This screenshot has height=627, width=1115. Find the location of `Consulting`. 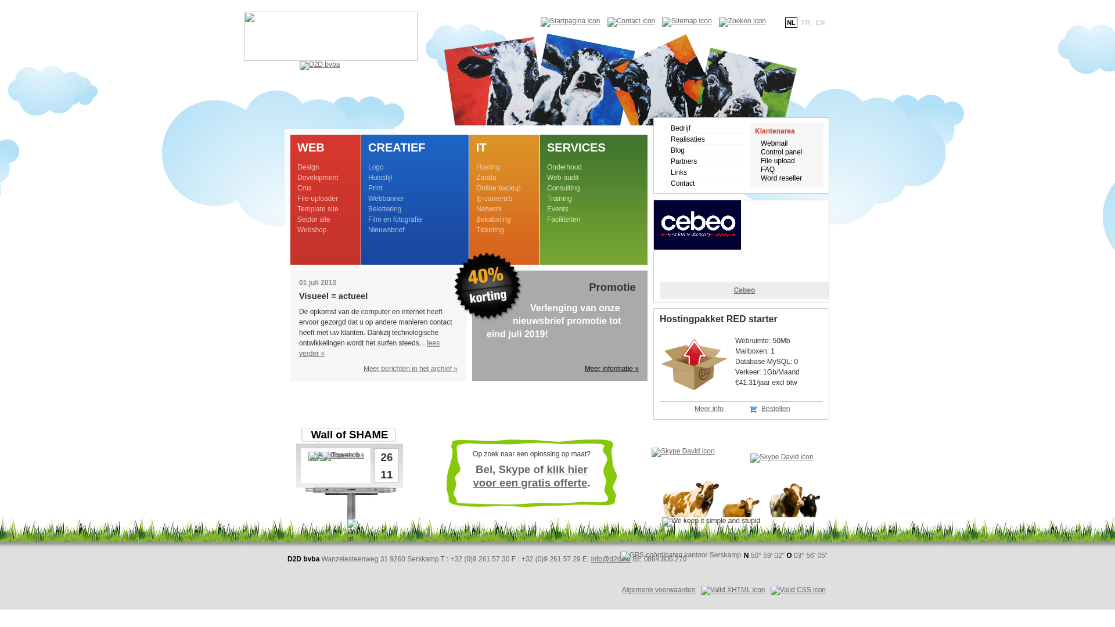

Consulting is located at coordinates (563, 188).